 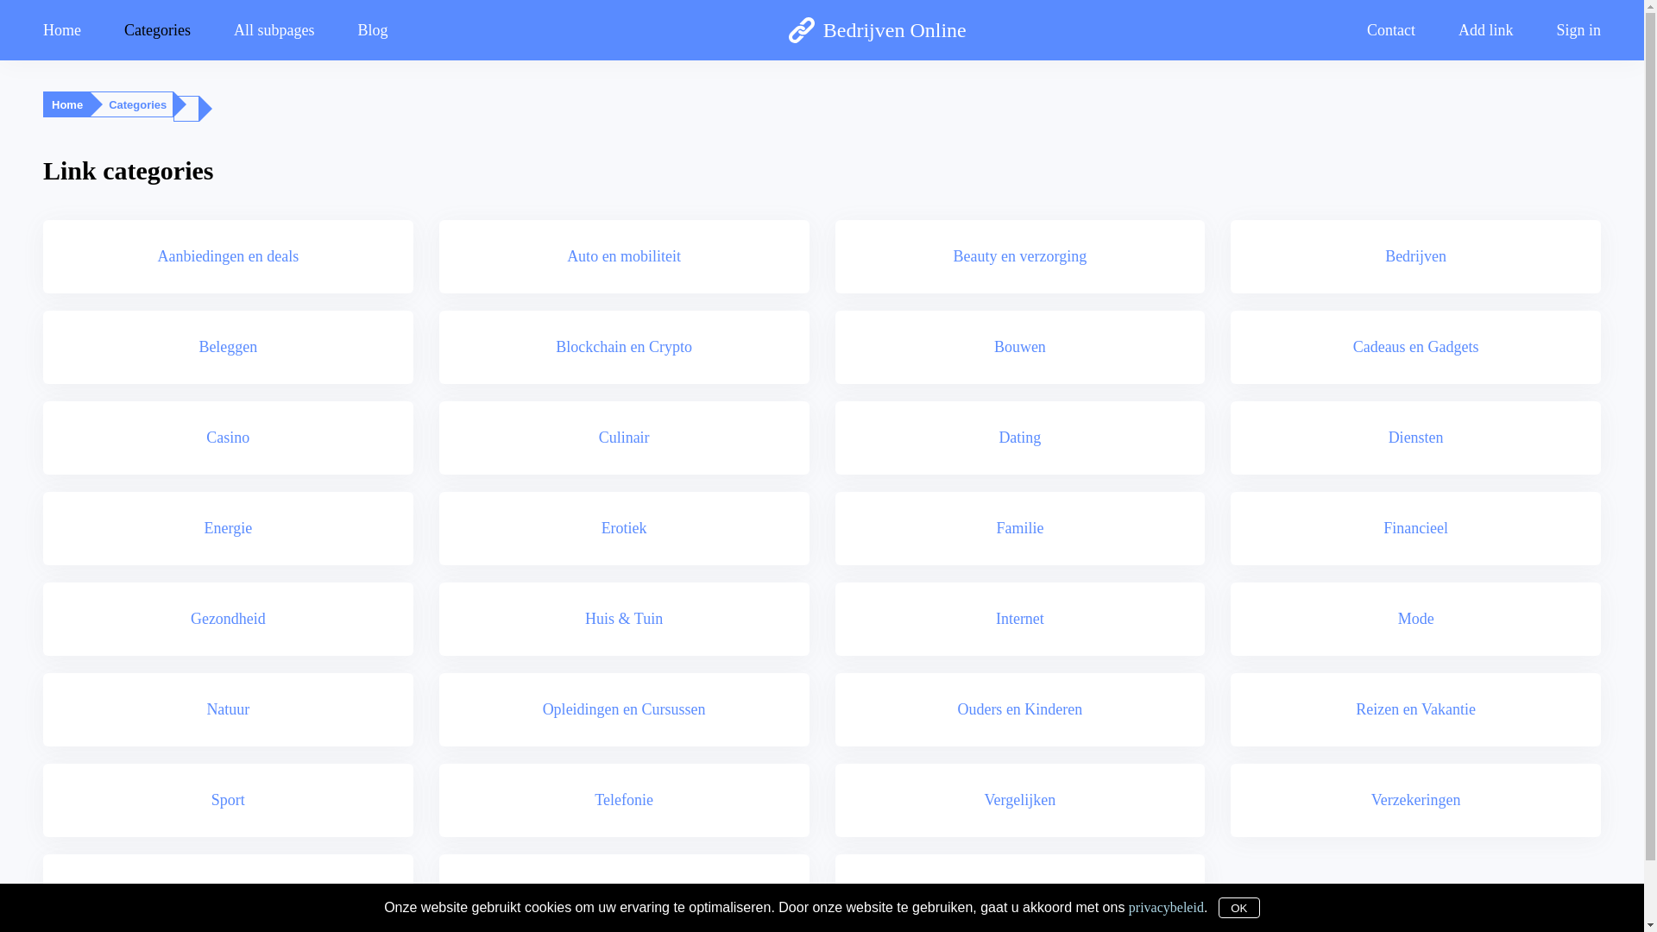 What do you see at coordinates (274, 29) in the screenshot?
I see `All subpages` at bounding box center [274, 29].